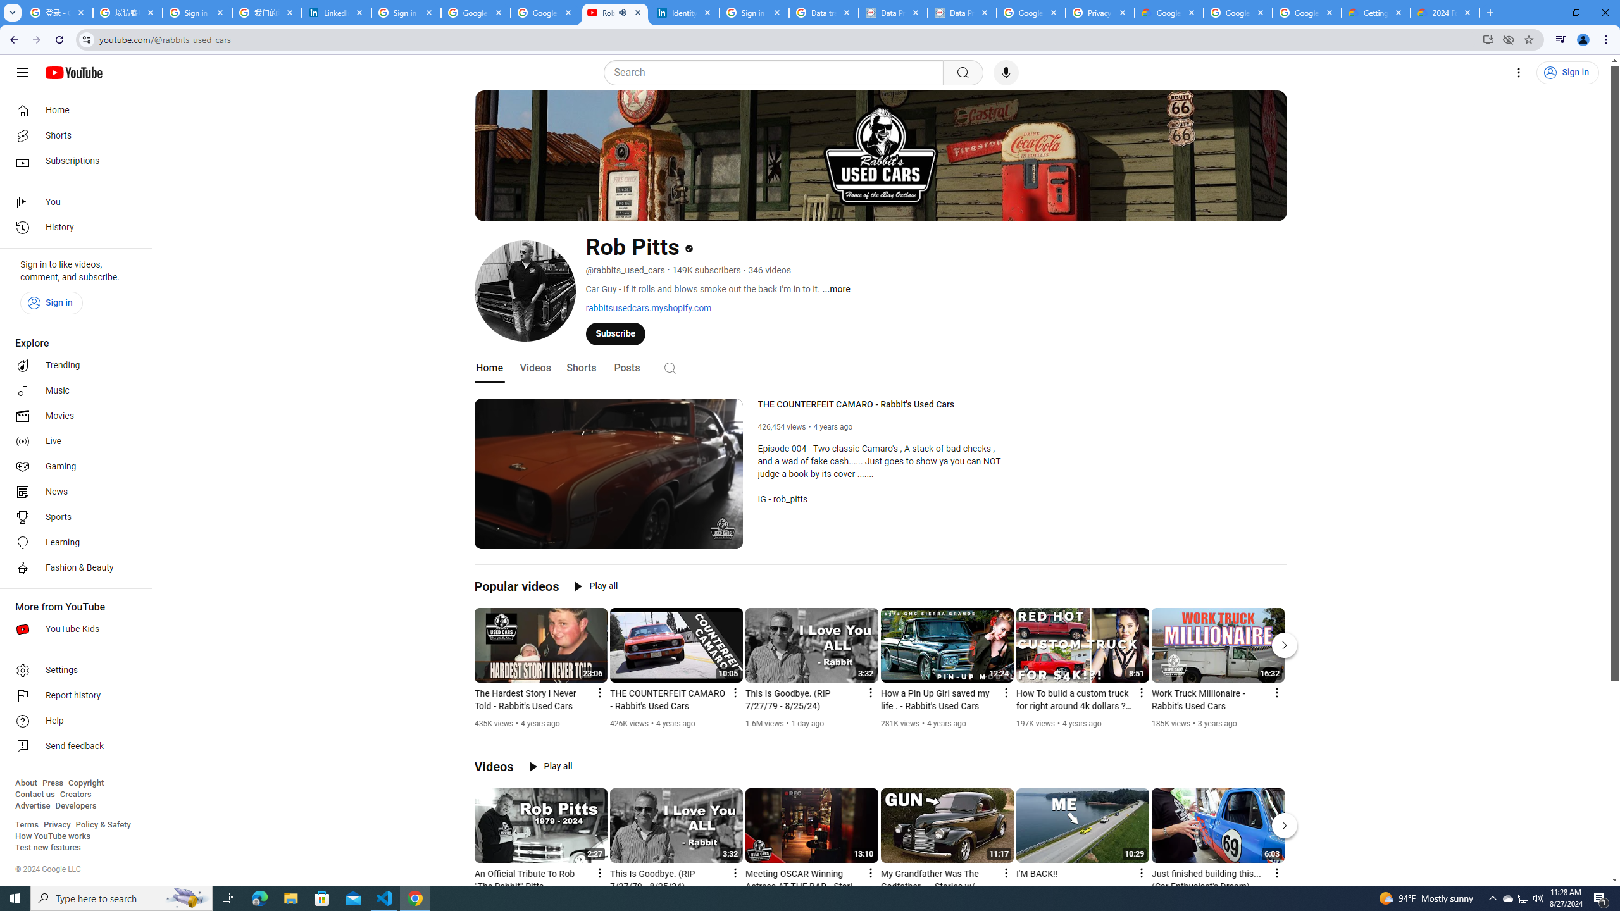 The width and height of the screenshot is (1620, 911). I want to click on Press, so click(52, 783).